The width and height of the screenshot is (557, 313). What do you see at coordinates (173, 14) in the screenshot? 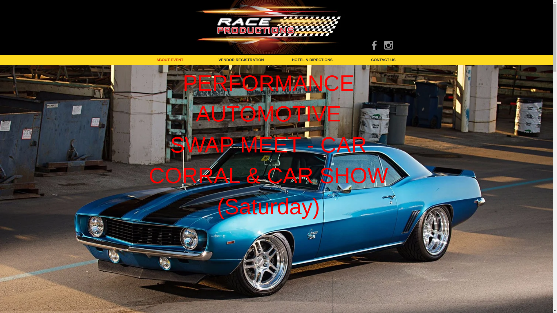
I see `Auto Express` at bounding box center [173, 14].